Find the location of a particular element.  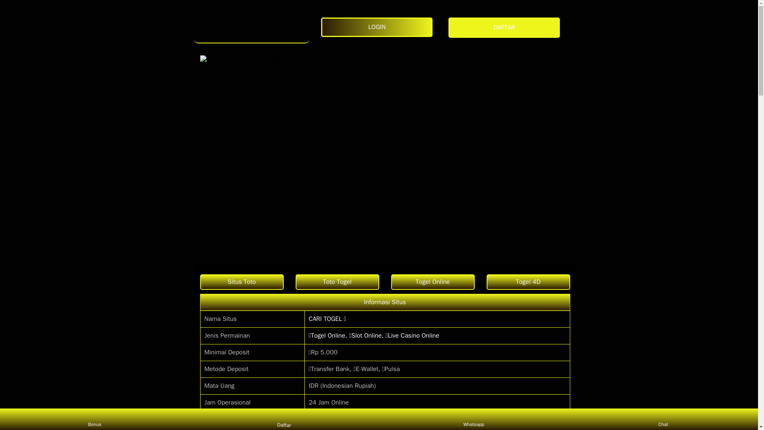

LOGIN is located at coordinates (378, 27).